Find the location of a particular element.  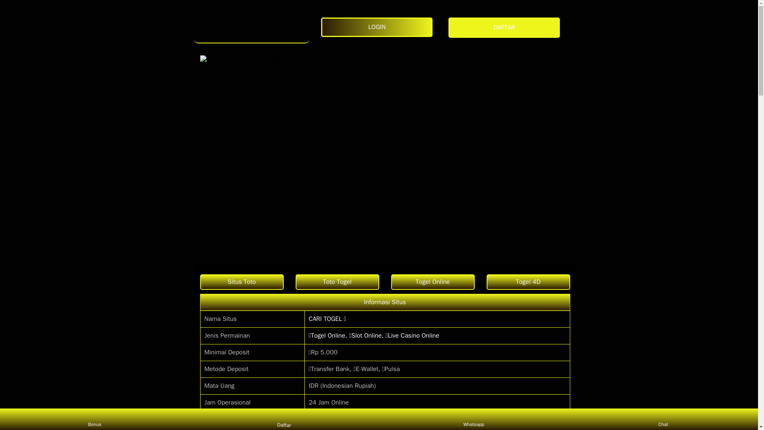

LOGIN is located at coordinates (378, 27).